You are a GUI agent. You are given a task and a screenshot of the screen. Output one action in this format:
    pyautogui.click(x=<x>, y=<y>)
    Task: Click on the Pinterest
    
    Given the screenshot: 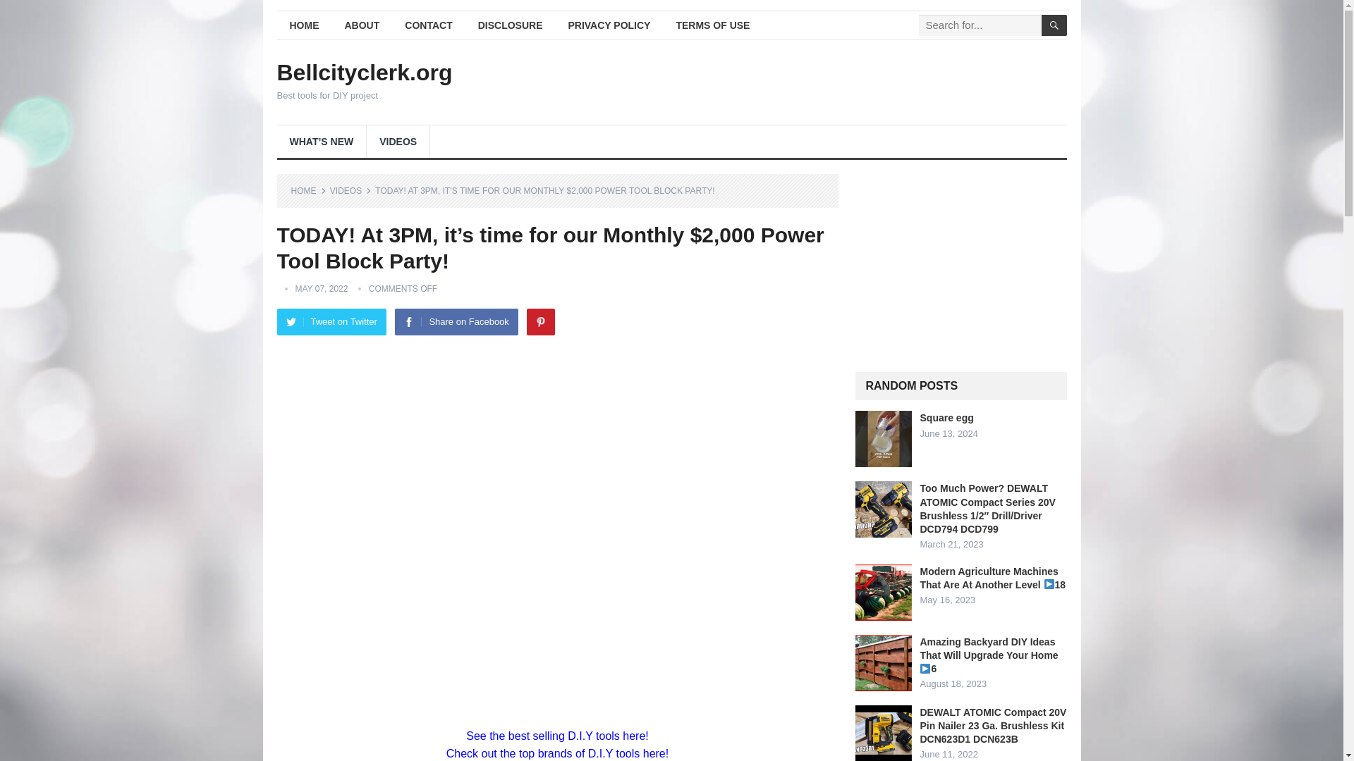 What is the action you would take?
    pyautogui.click(x=540, y=322)
    